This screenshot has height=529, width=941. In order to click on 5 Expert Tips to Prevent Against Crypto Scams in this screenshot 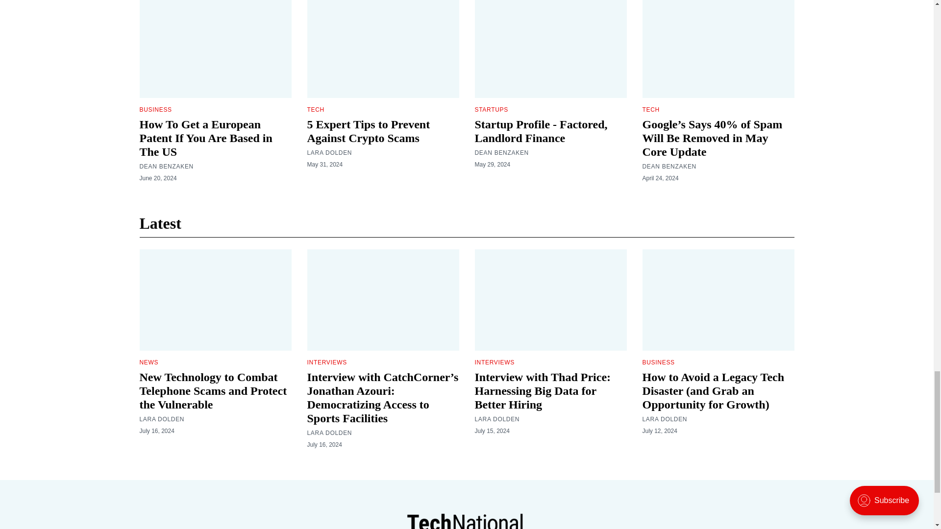, I will do `click(368, 131)`.